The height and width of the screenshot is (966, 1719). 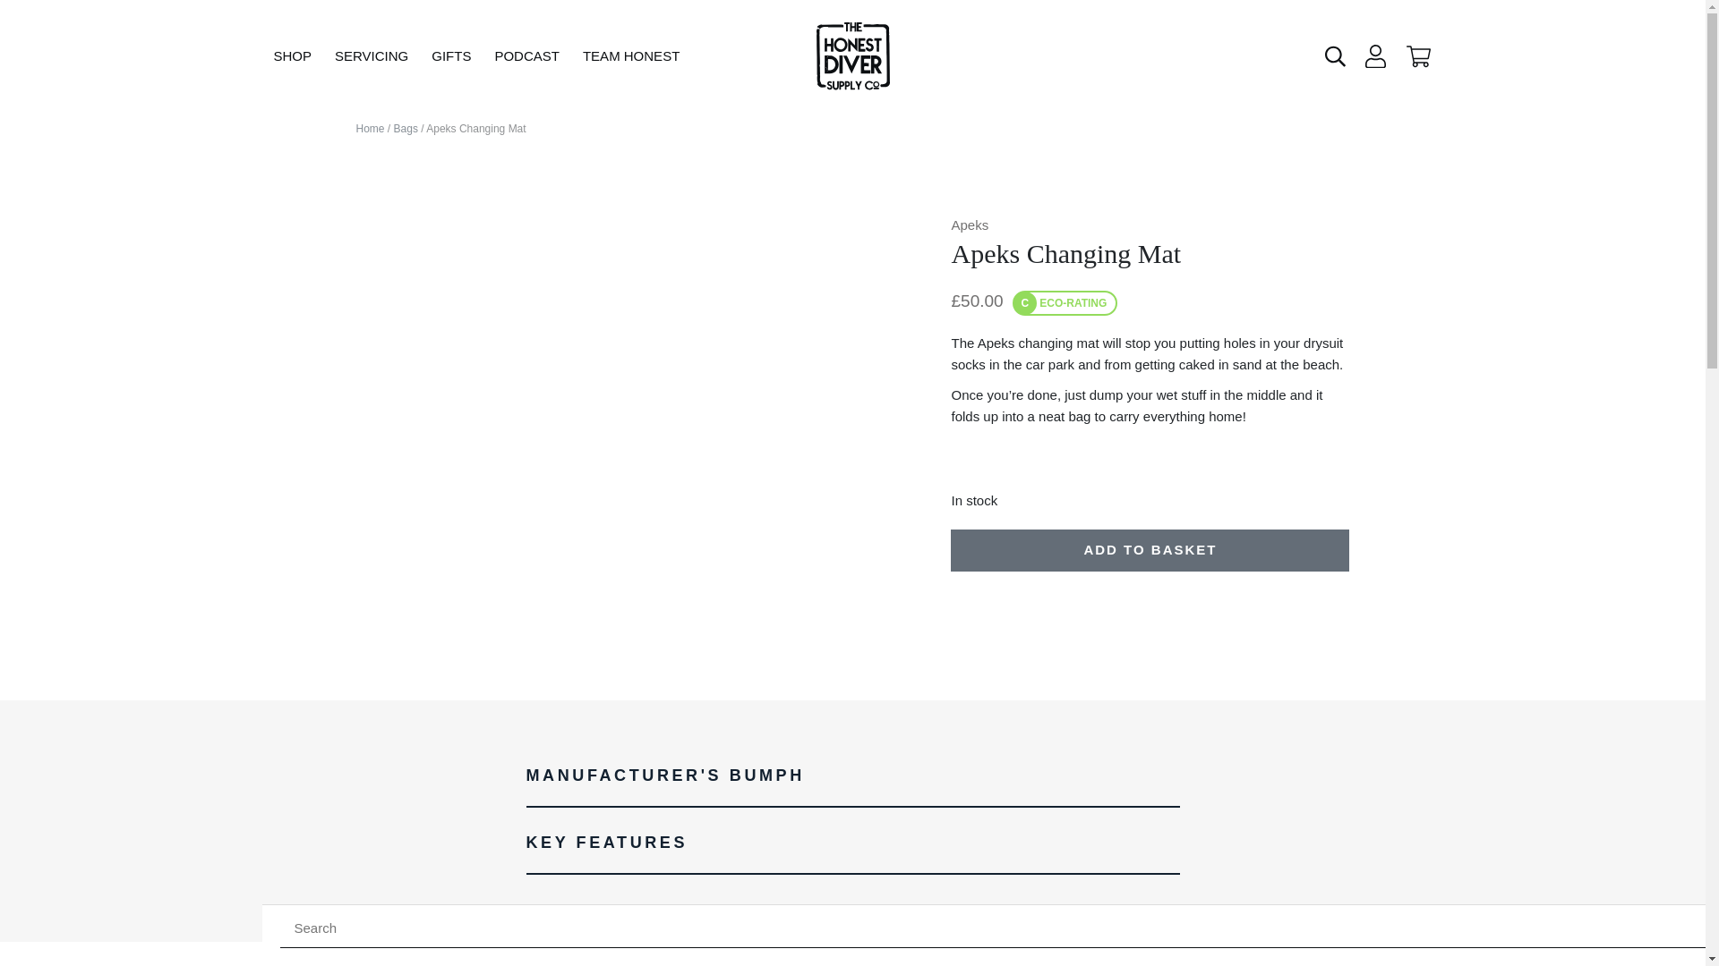 What do you see at coordinates (371, 55) in the screenshot?
I see `SERVICING` at bounding box center [371, 55].